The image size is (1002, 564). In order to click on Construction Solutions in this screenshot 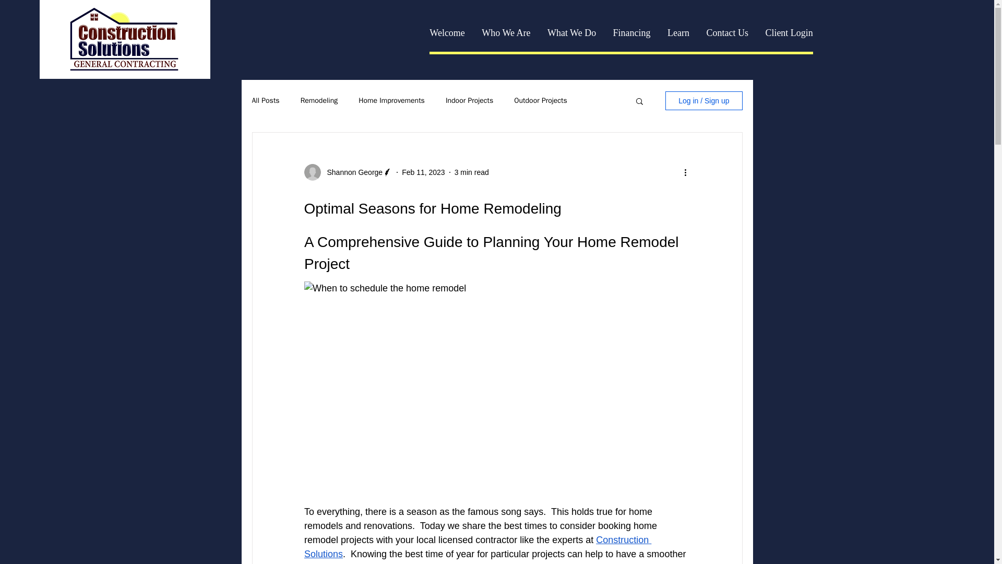, I will do `click(477, 547)`.